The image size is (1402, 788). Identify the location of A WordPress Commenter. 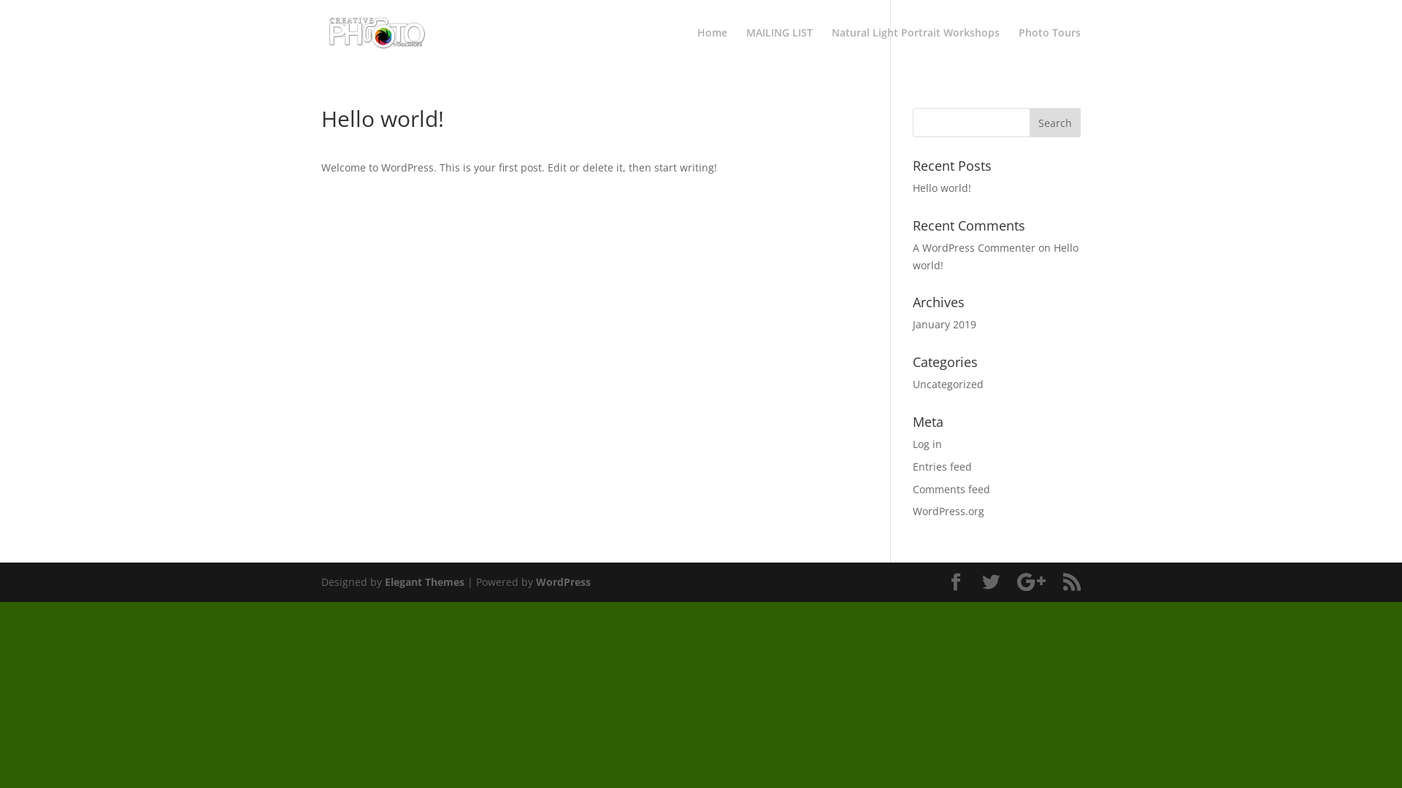
(974, 248).